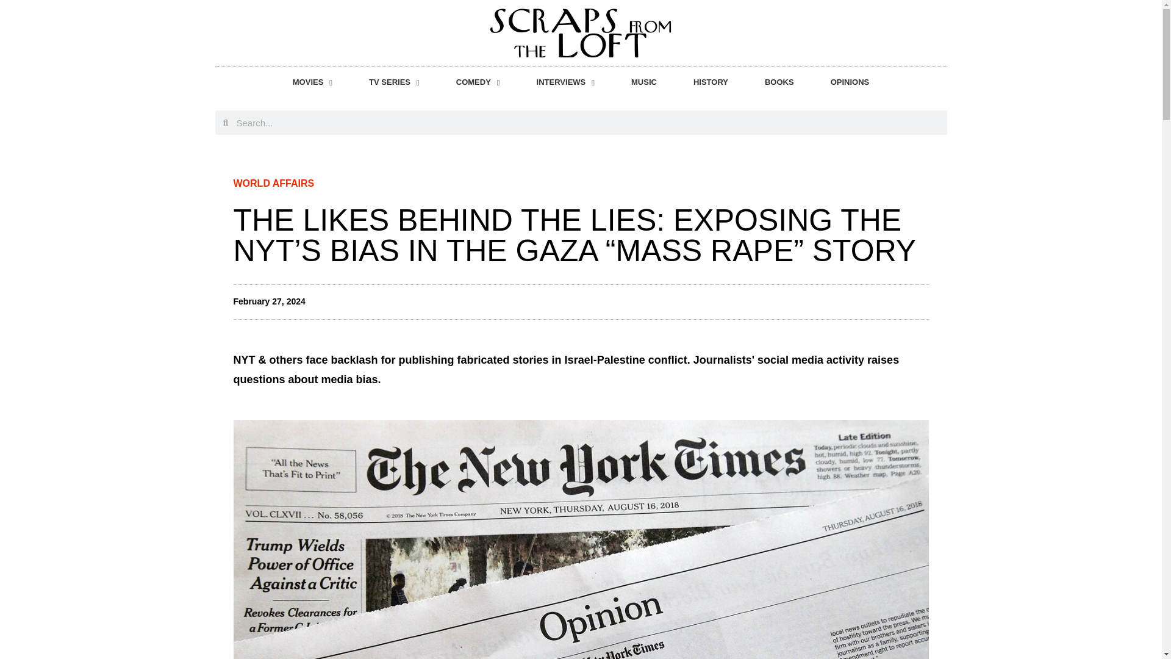 Image resolution: width=1171 pixels, height=659 pixels. What do you see at coordinates (312, 82) in the screenshot?
I see `MOVIES` at bounding box center [312, 82].